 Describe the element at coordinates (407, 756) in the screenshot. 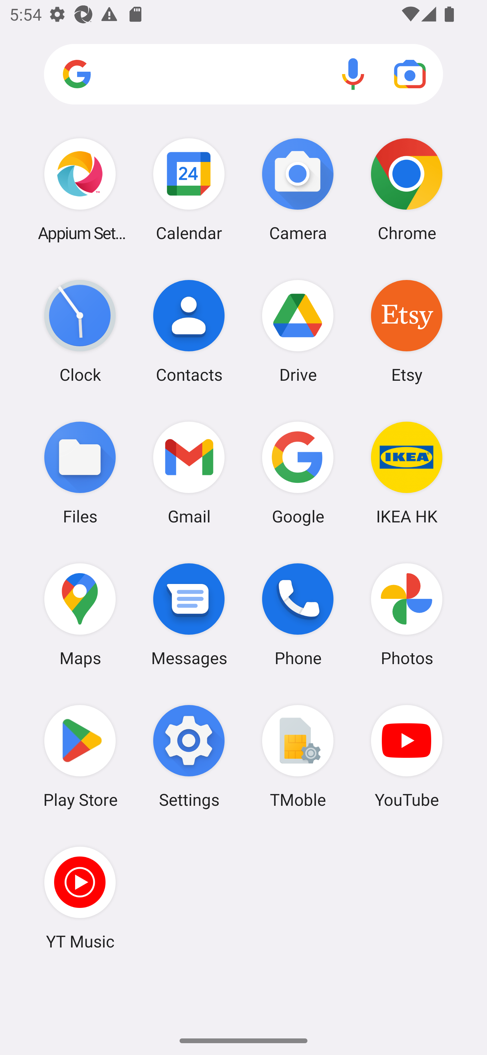

I see `YouTube` at that location.